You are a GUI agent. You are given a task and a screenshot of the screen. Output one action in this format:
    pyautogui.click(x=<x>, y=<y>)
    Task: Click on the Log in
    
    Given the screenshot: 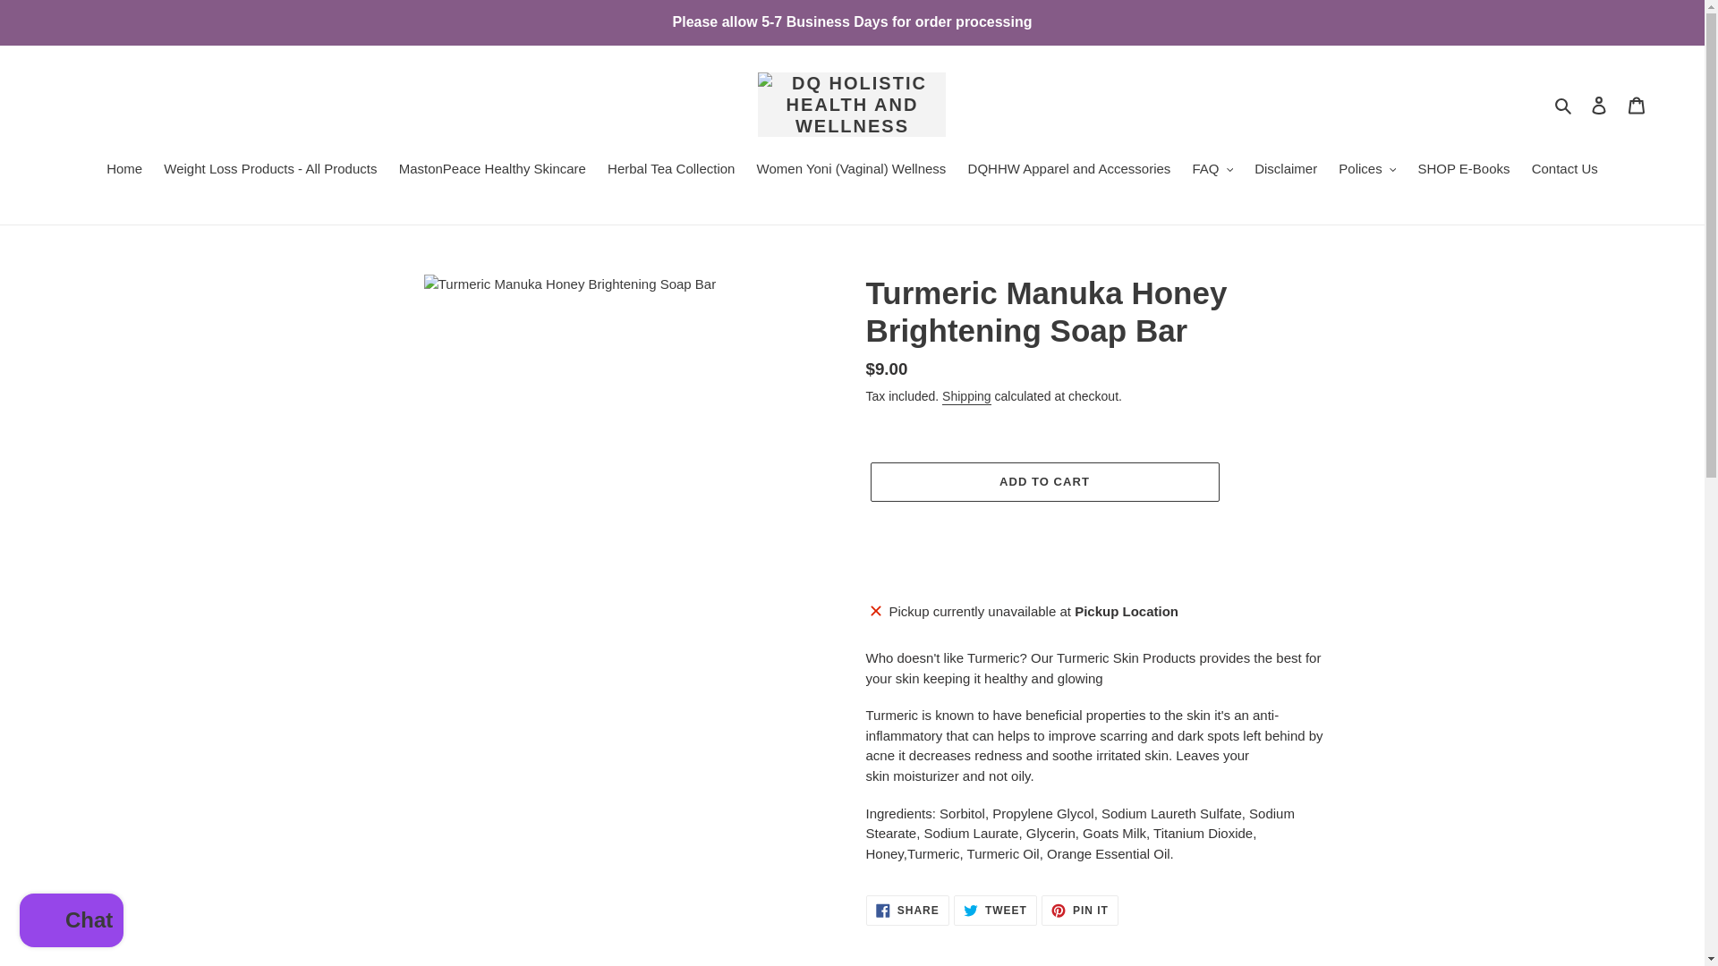 What is the action you would take?
    pyautogui.click(x=1599, y=106)
    